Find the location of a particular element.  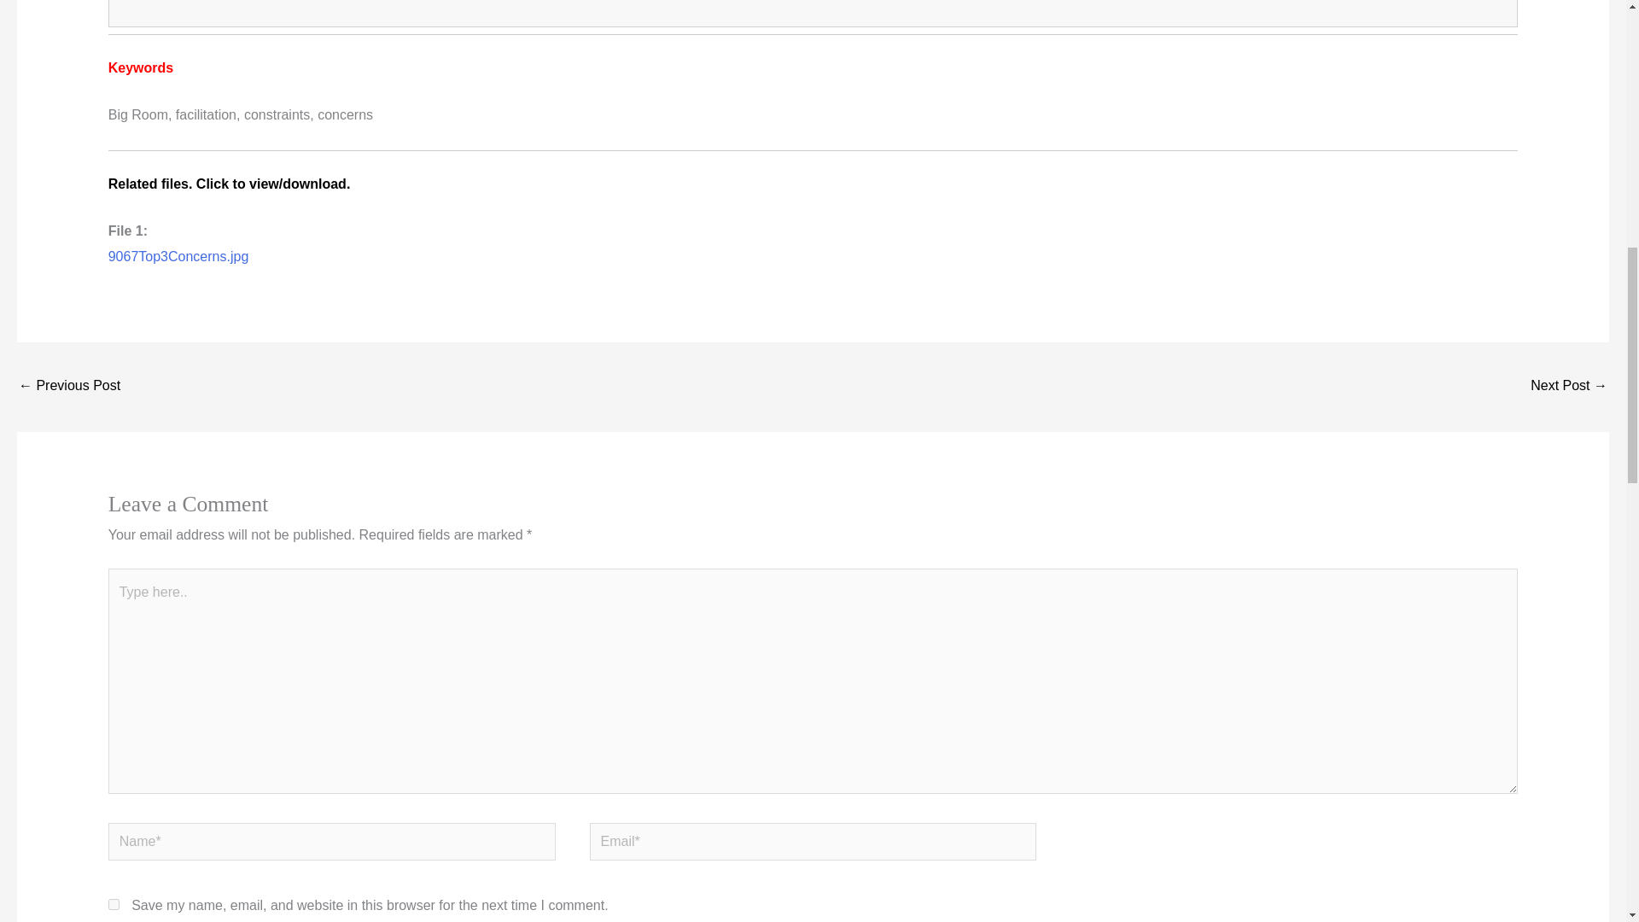

EDI Cost Tracking and Goal Setting: is located at coordinates (1569, 387).